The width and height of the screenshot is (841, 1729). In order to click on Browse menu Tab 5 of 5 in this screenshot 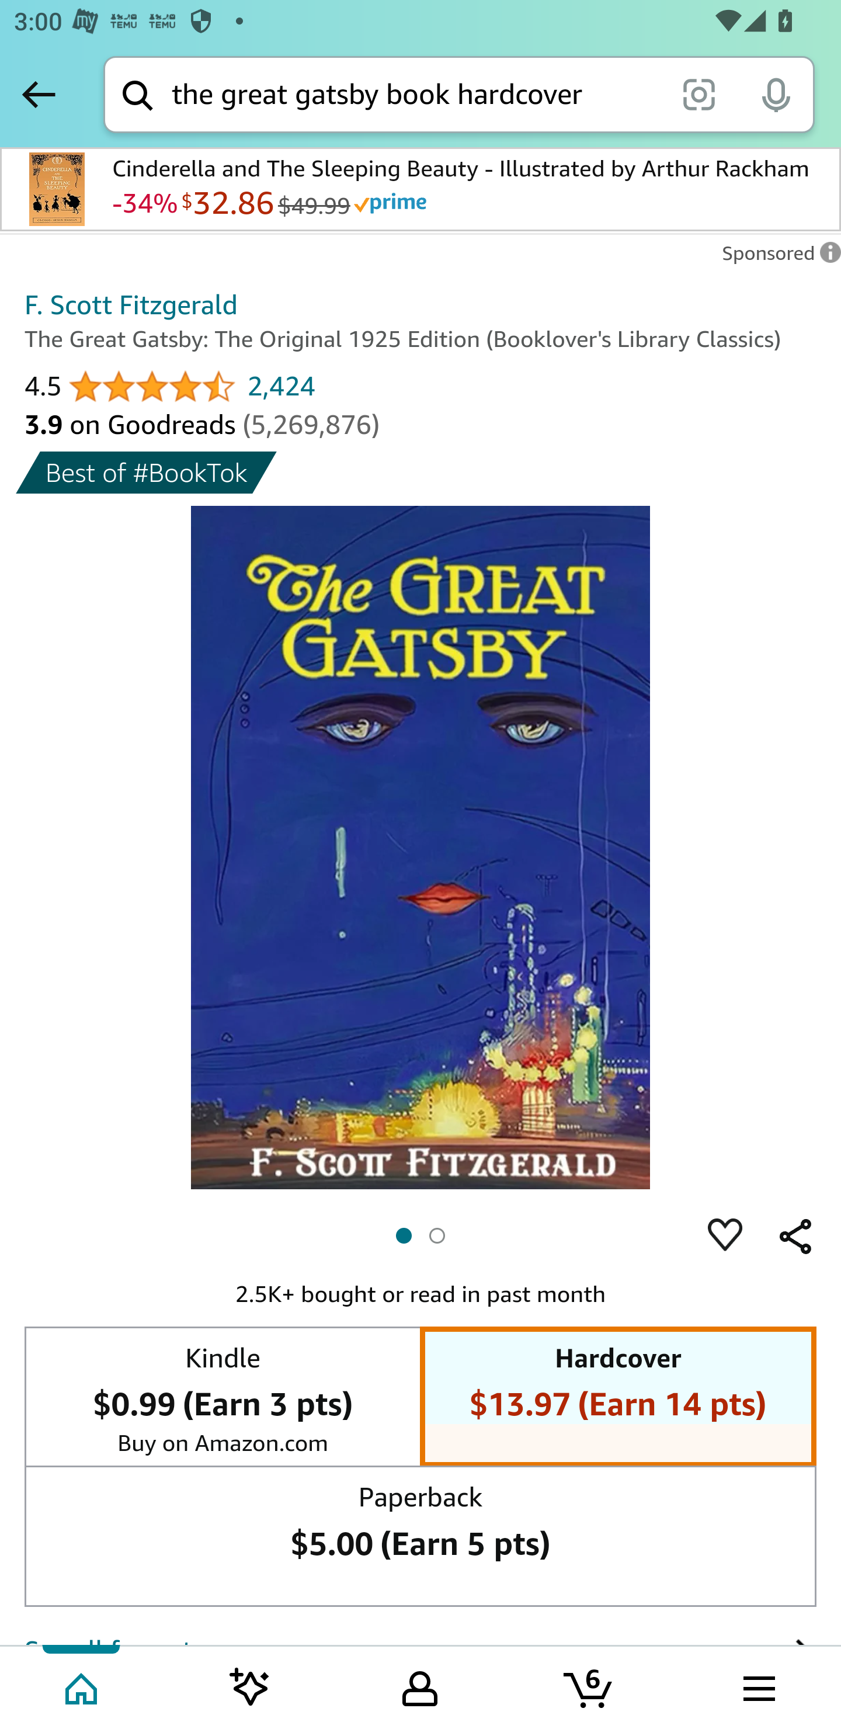, I will do `click(757, 1686)`.